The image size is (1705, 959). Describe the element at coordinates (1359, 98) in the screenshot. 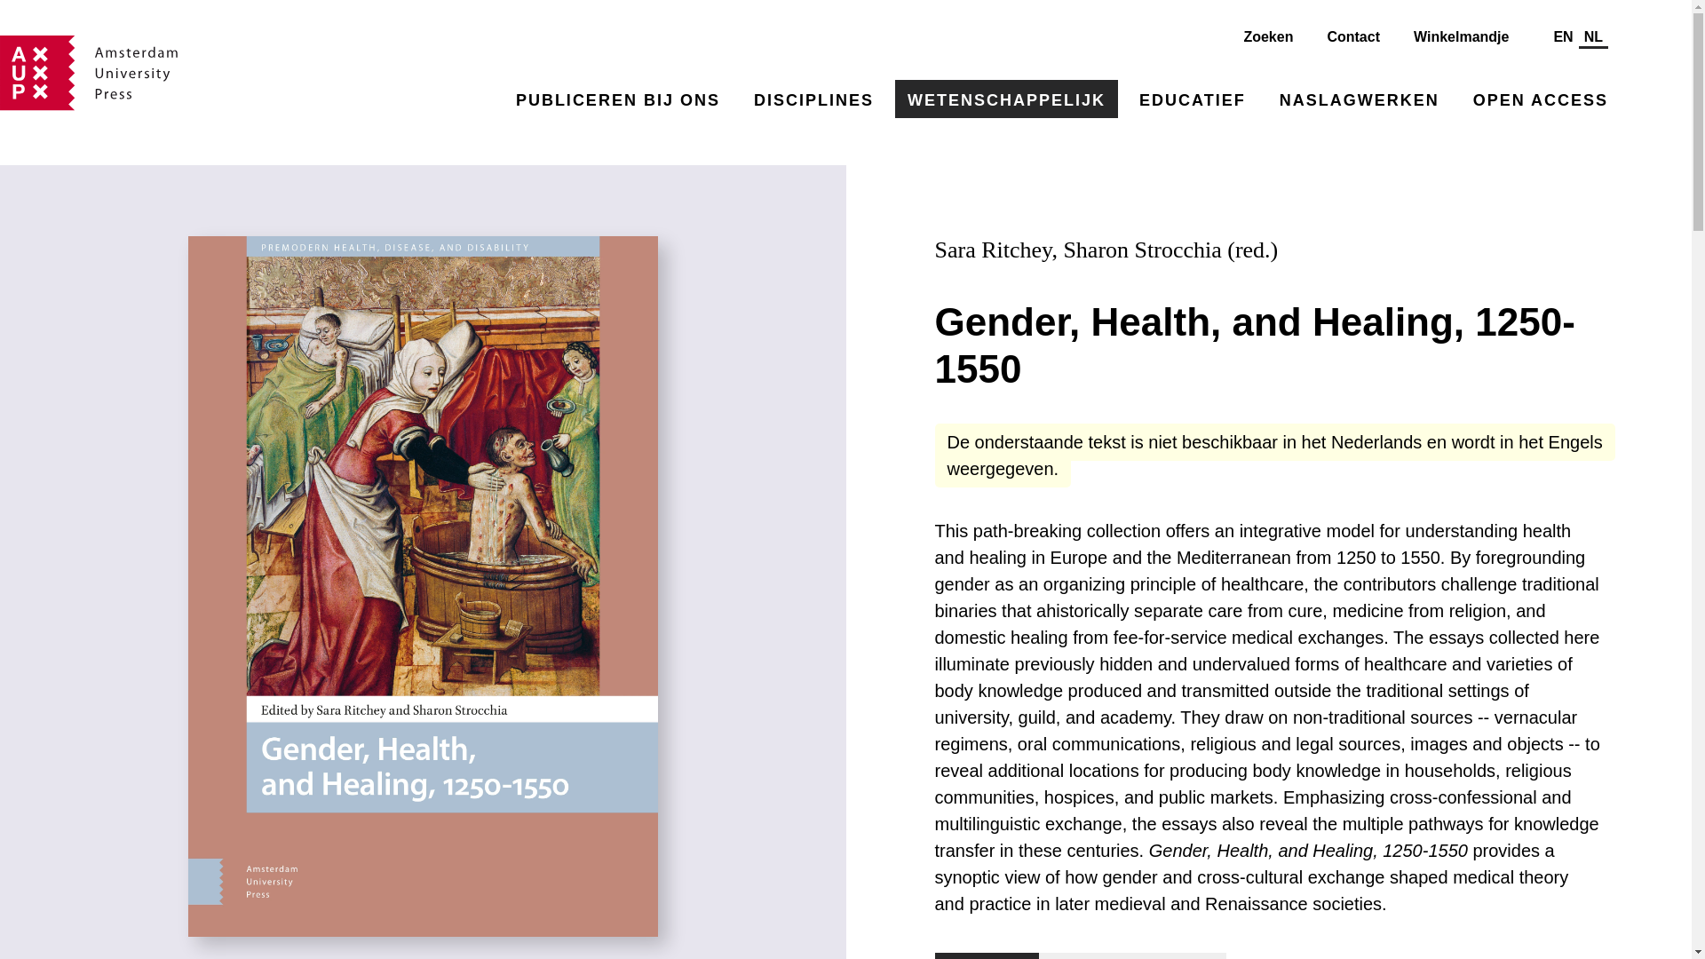

I see `NASLAGWERKEN` at that location.